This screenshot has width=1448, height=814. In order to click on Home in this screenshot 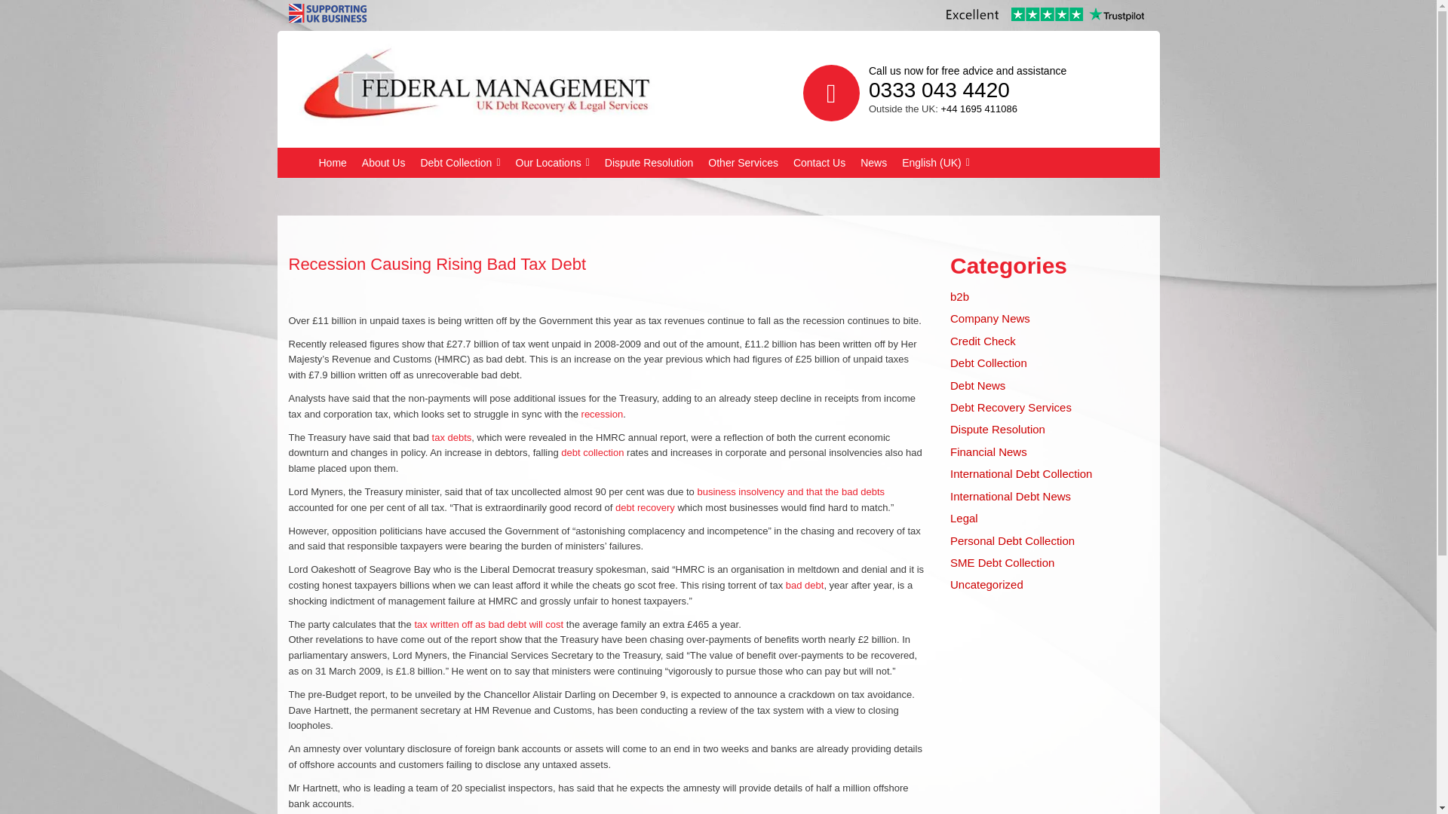, I will do `click(332, 163)`.